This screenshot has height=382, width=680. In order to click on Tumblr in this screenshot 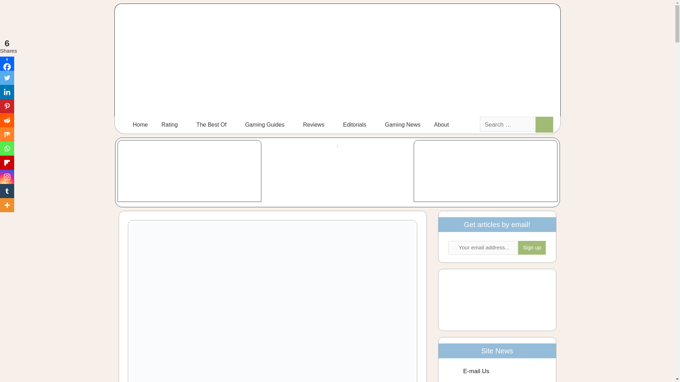, I will do `click(7, 191)`.